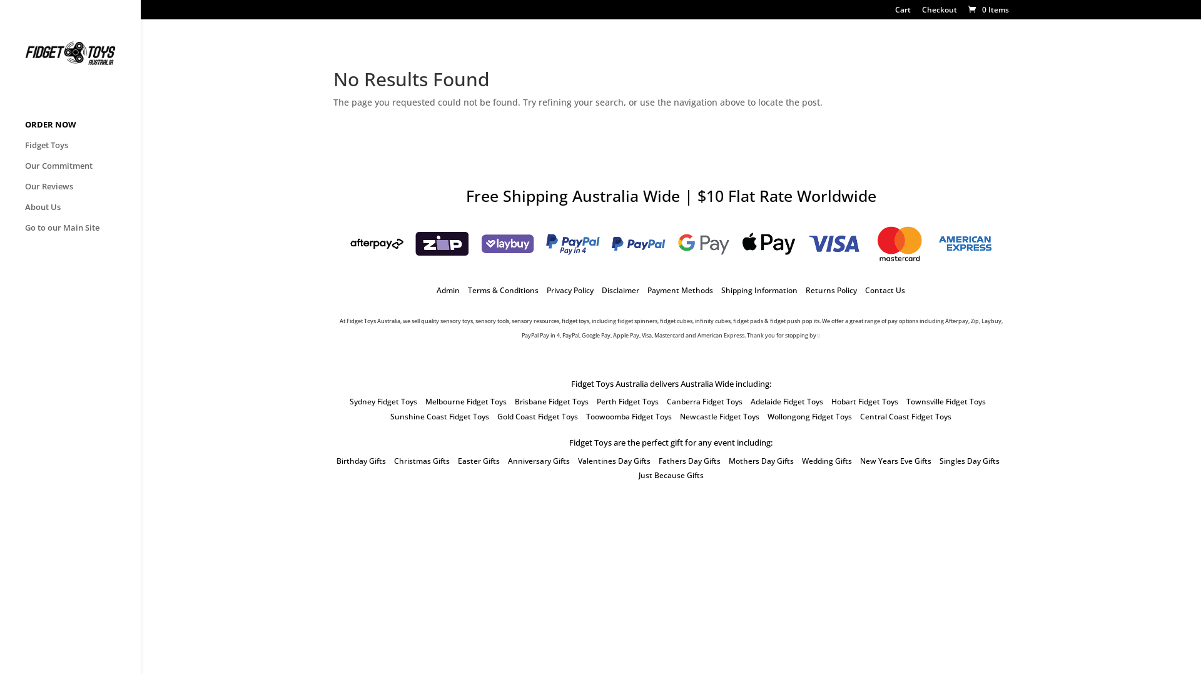 The image size is (1201, 675). Describe the element at coordinates (987, 10) in the screenshot. I see `0 Items` at that location.